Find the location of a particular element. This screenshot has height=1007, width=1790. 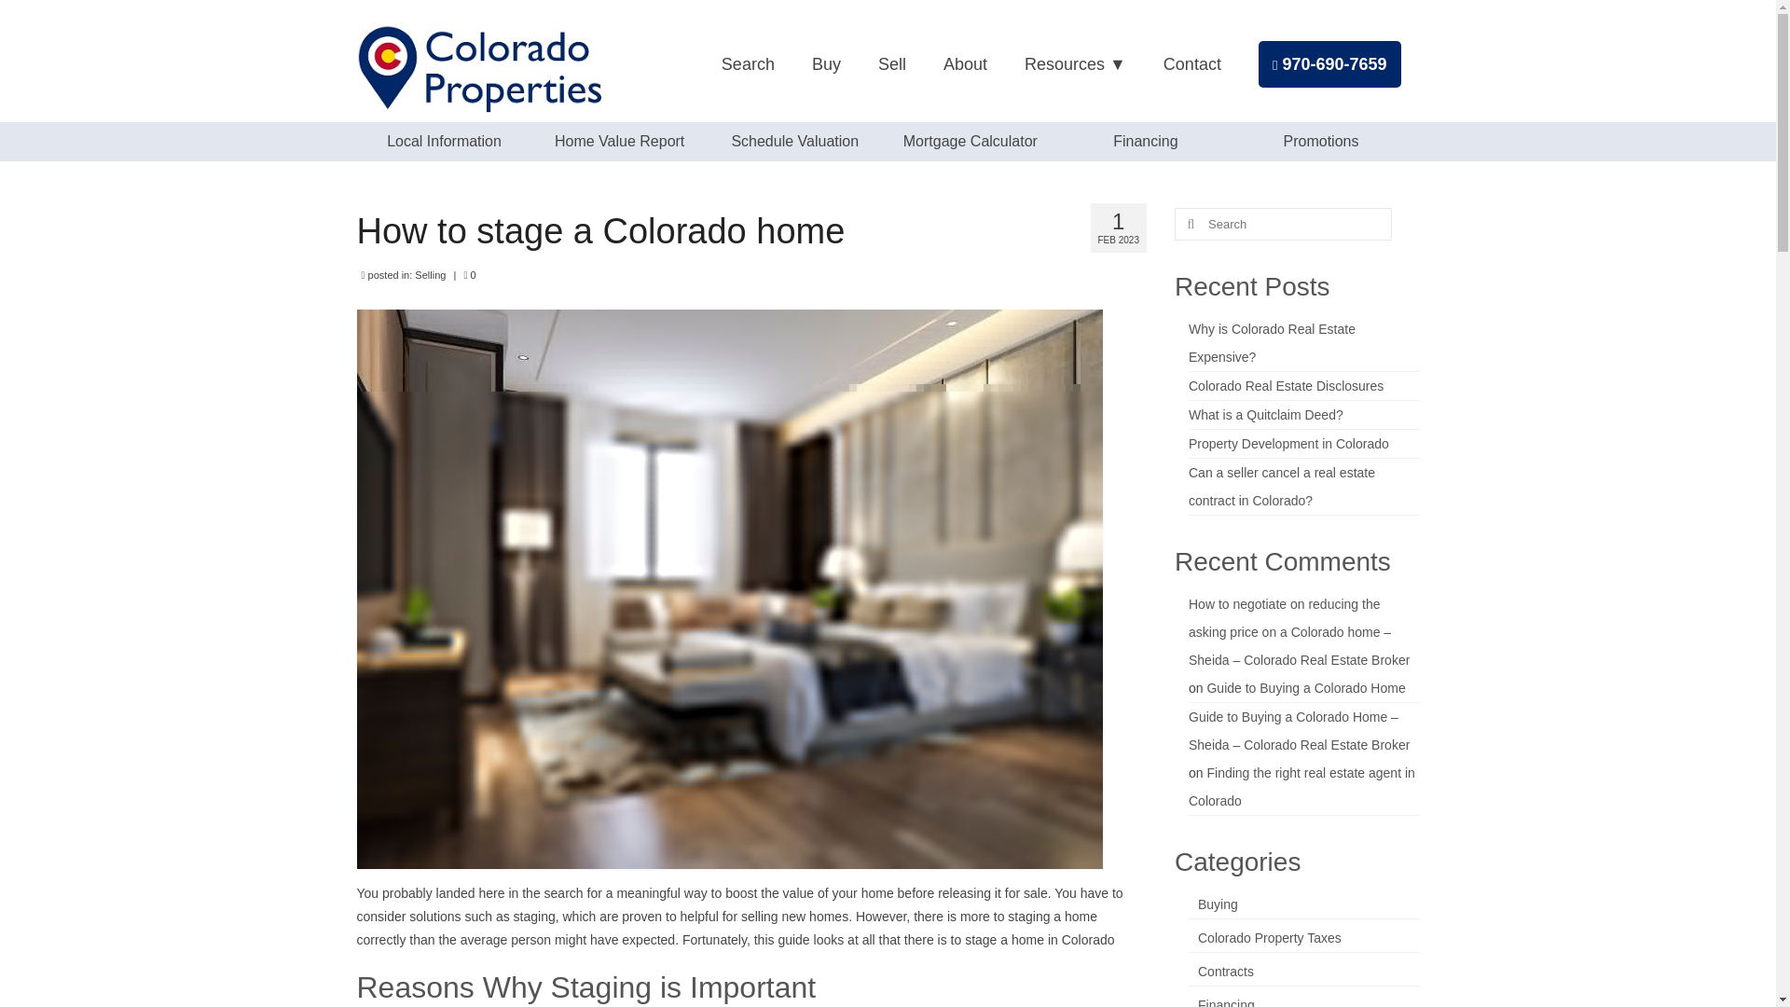

Contact is located at coordinates (1192, 63).